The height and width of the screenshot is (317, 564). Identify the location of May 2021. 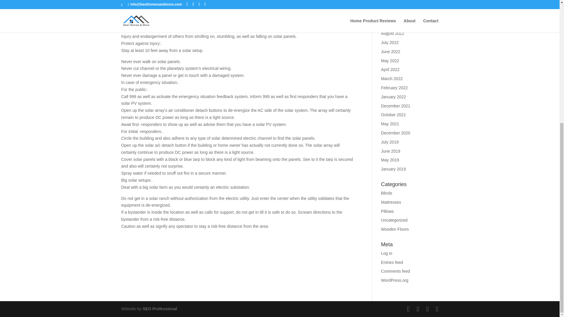
(390, 124).